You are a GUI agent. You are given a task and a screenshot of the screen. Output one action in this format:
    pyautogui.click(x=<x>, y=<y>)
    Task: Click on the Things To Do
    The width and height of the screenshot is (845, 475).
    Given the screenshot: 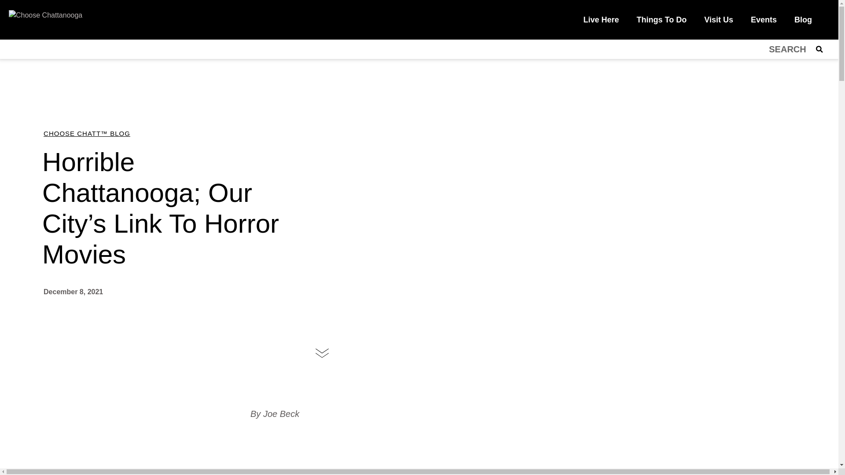 What is the action you would take?
    pyautogui.click(x=661, y=19)
    